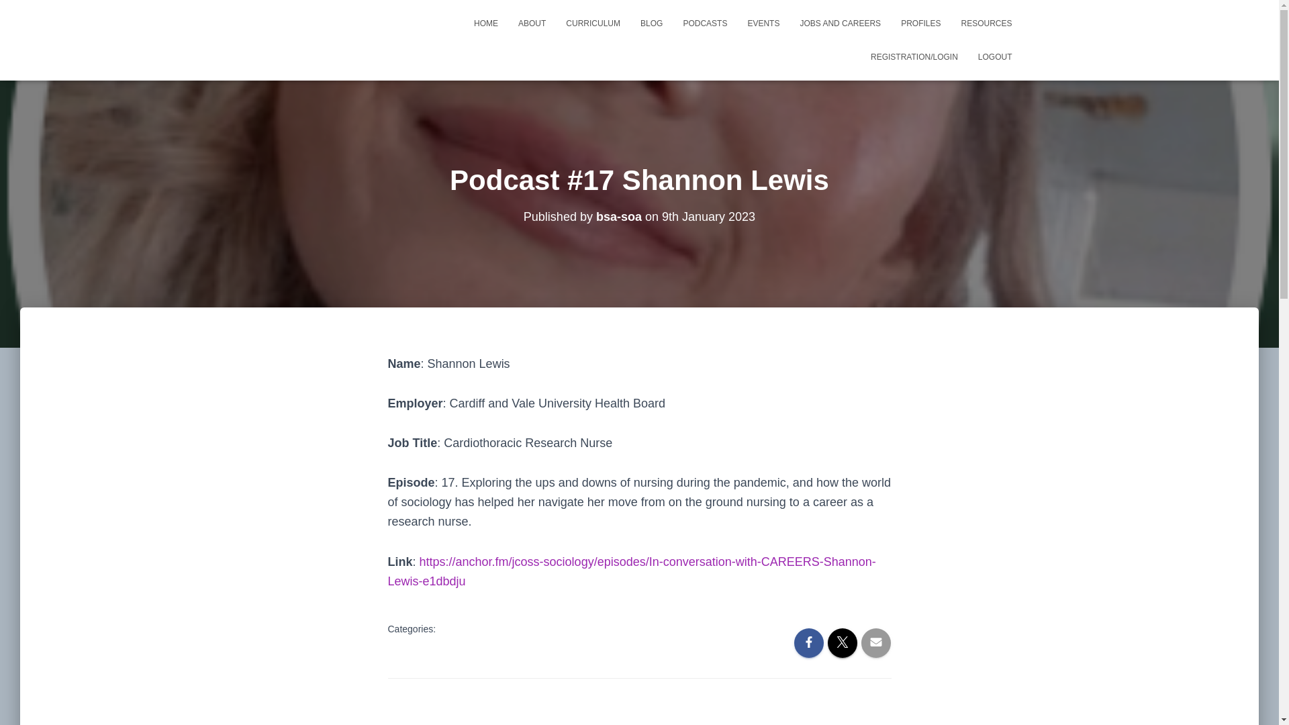 The width and height of the screenshot is (1289, 725). Describe the element at coordinates (532, 23) in the screenshot. I see `About` at that location.